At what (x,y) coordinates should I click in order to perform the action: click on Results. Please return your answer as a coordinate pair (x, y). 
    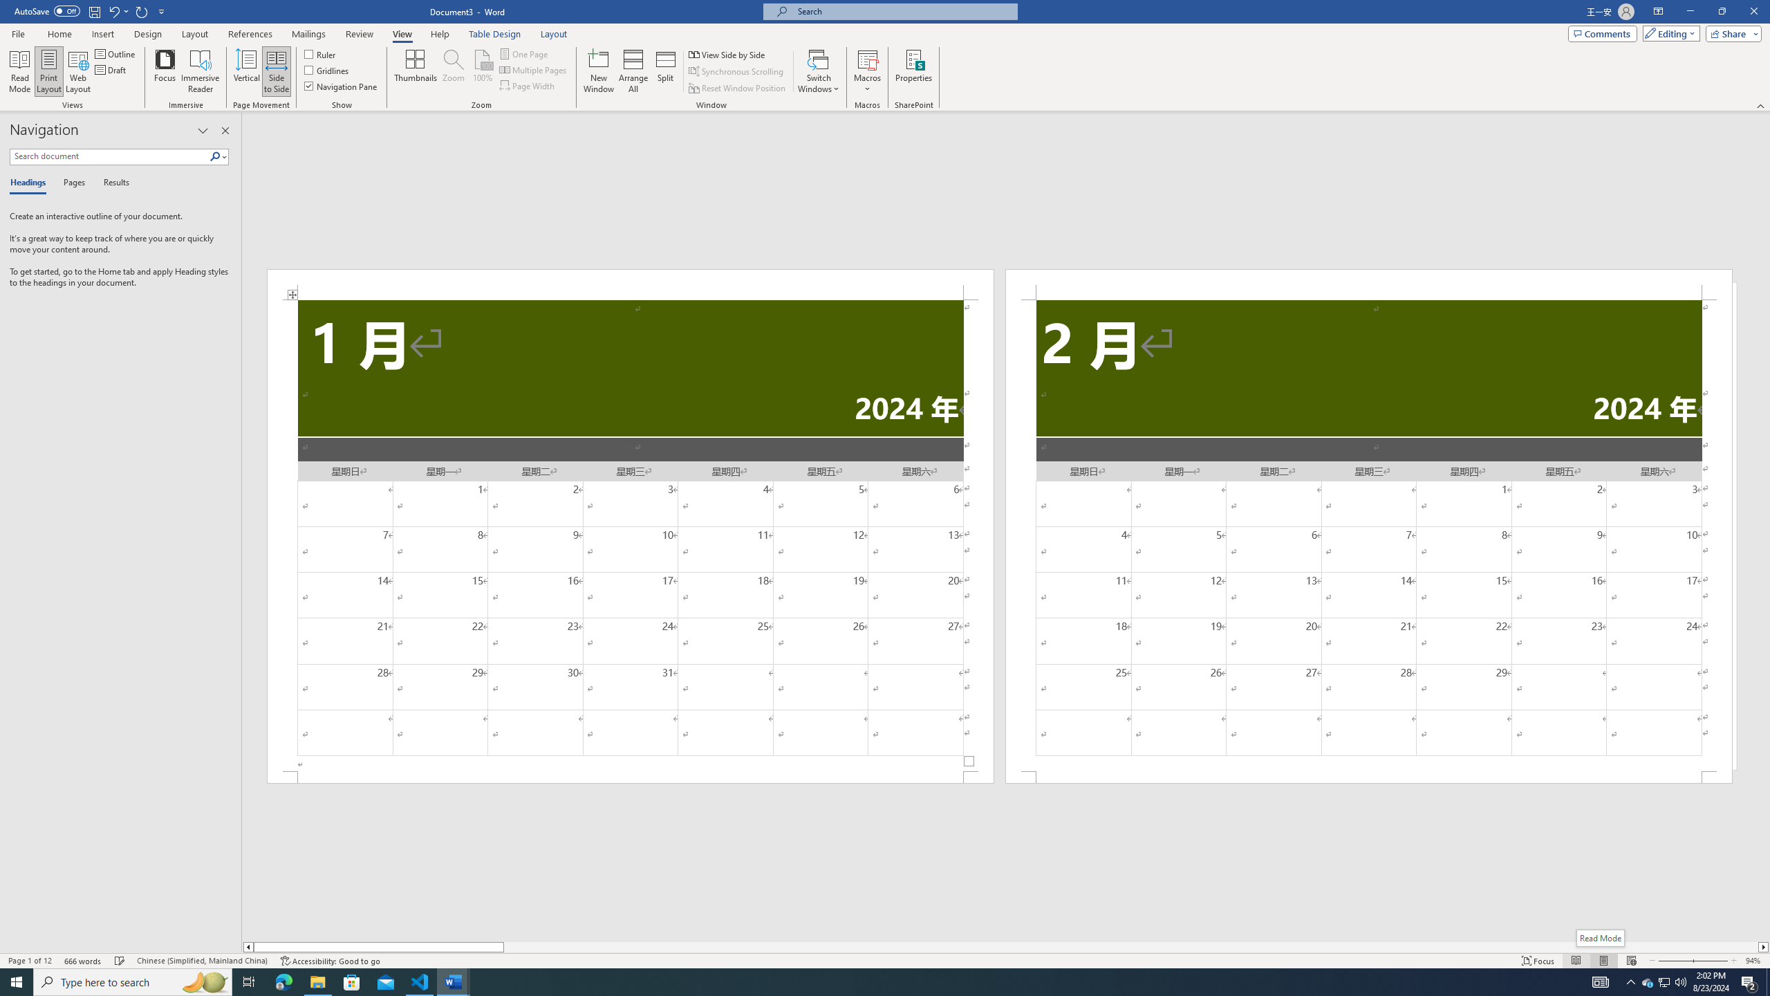
    Looking at the image, I should click on (111, 183).